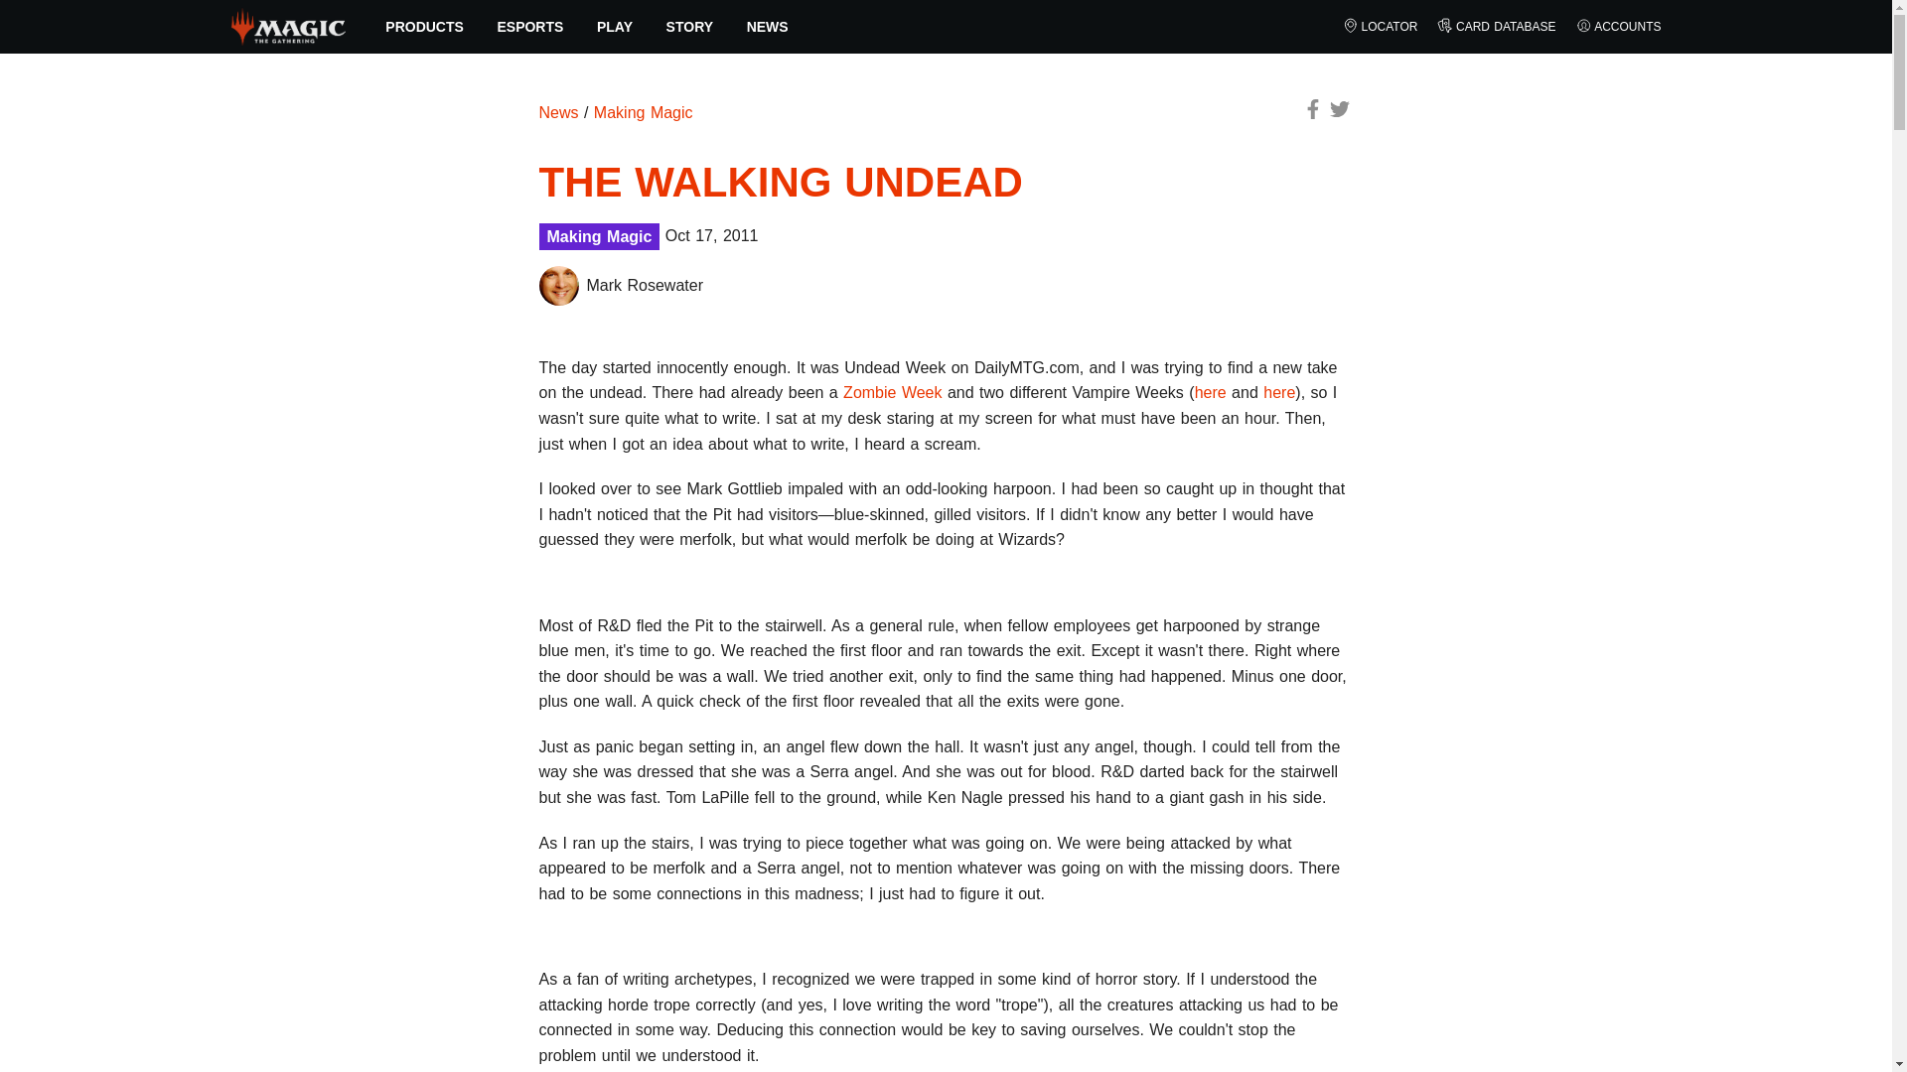 The height and width of the screenshot is (1072, 1907). What do you see at coordinates (614, 27) in the screenshot?
I see `PLAY` at bounding box center [614, 27].